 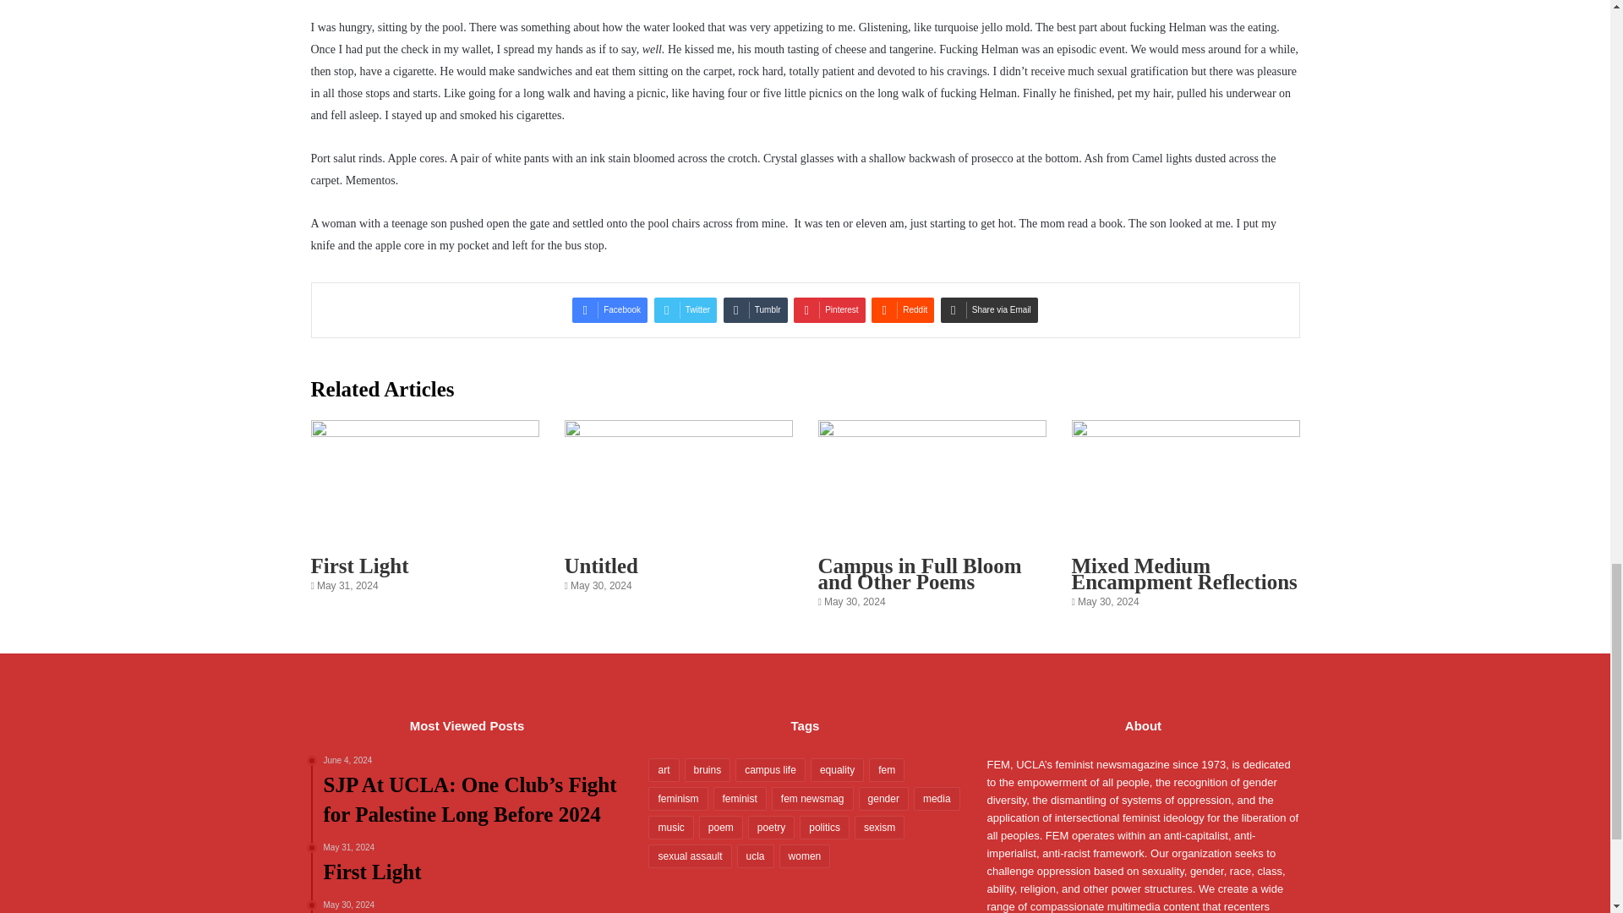 What do you see at coordinates (828, 310) in the screenshot?
I see `Twitter` at bounding box center [828, 310].